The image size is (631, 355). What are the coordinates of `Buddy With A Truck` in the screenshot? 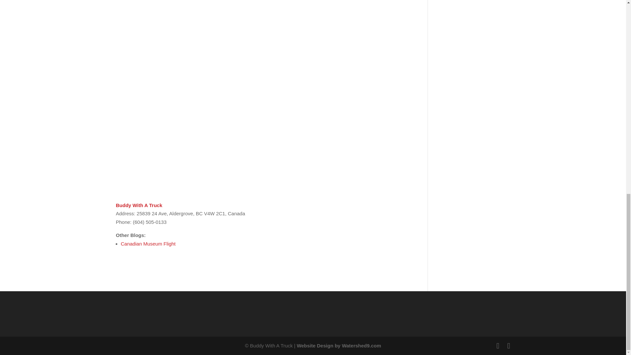 It's located at (139, 205).